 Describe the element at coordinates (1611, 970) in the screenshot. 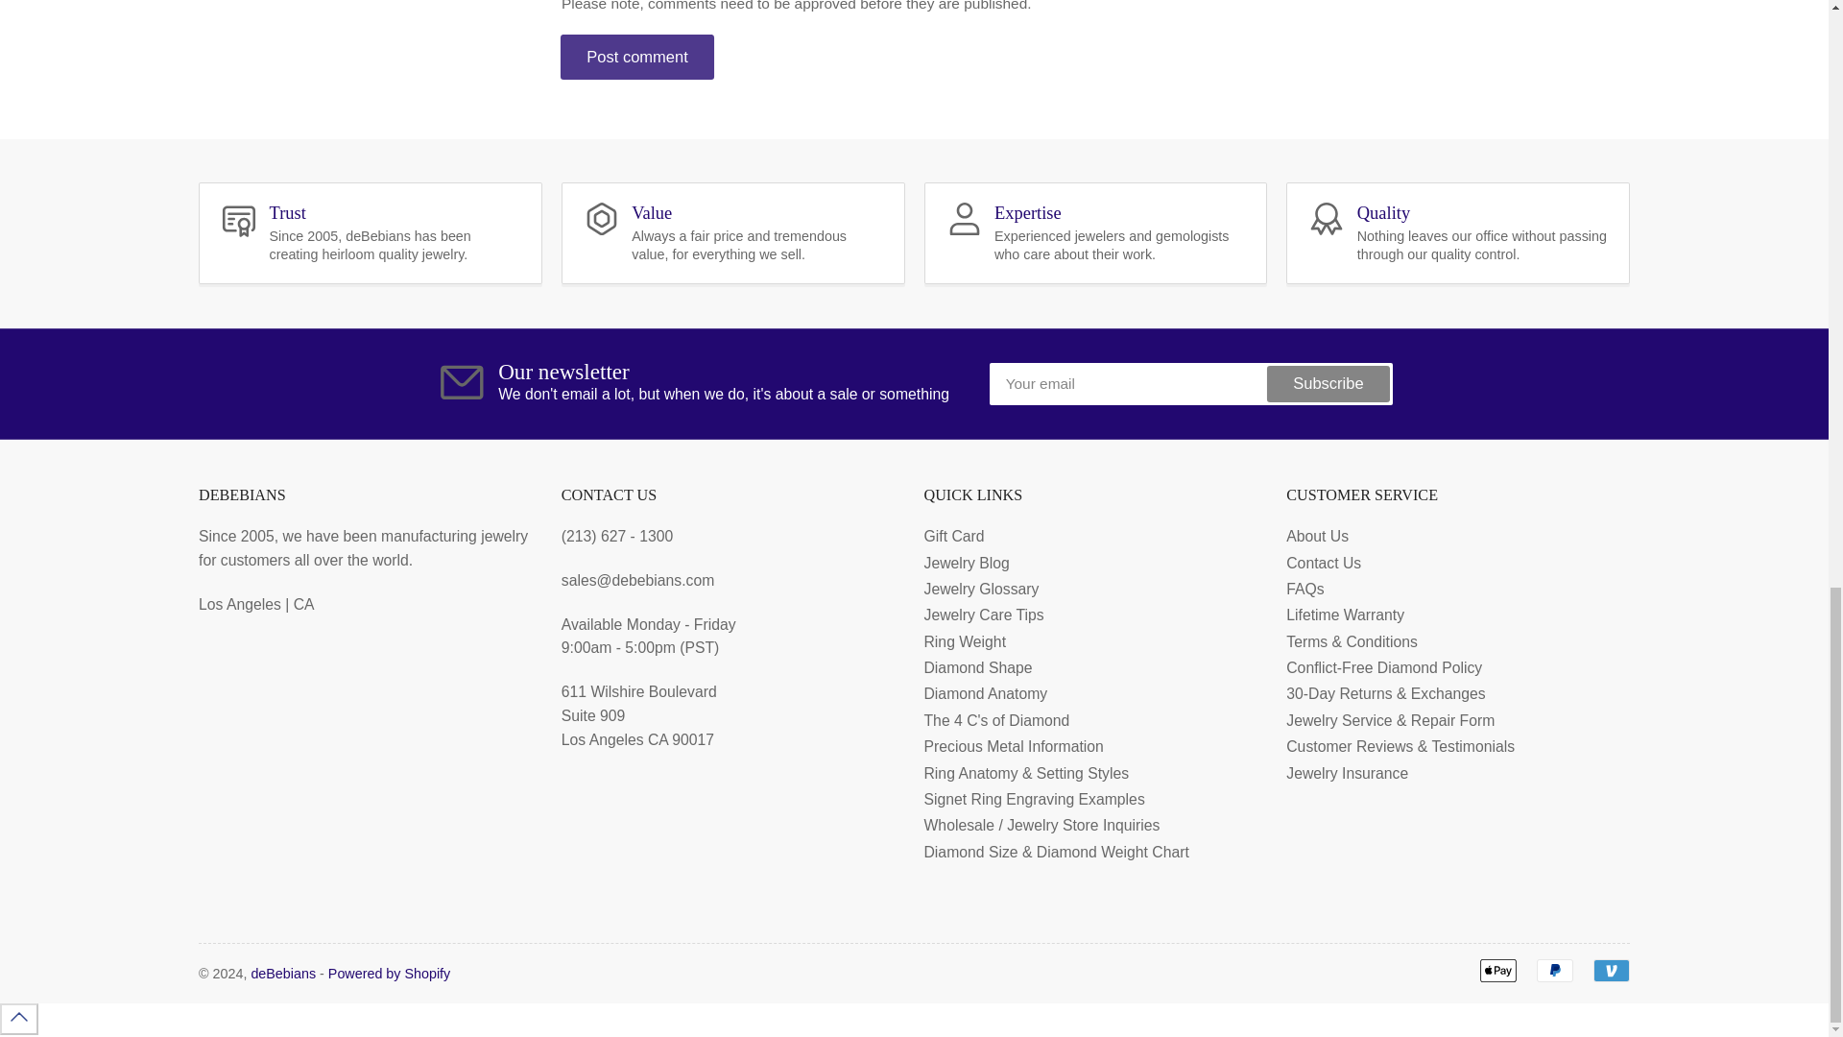

I see `Venmo` at that location.